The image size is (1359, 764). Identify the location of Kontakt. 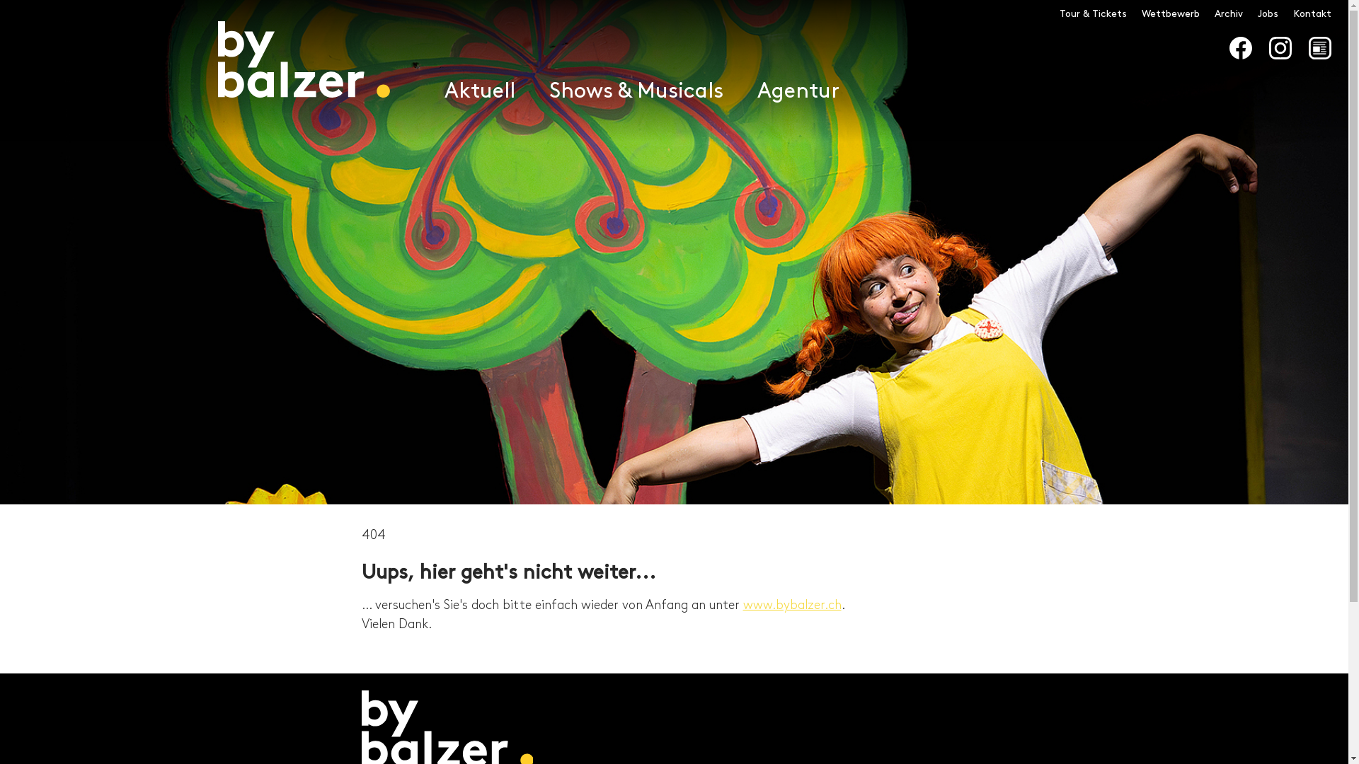
(1312, 14).